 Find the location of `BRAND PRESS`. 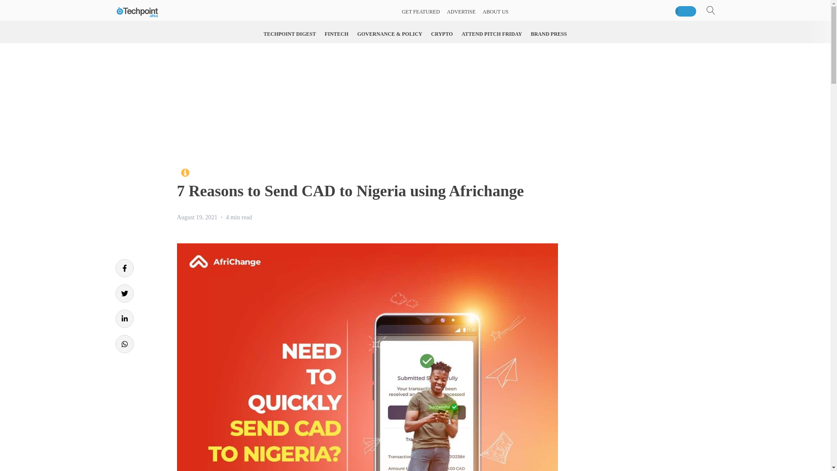

BRAND PRESS is located at coordinates (548, 34).